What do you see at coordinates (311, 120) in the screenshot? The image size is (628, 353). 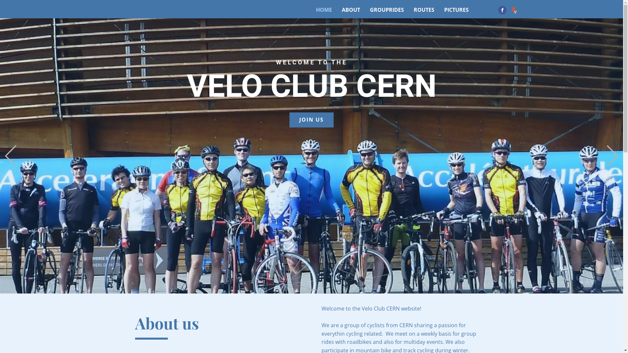 I see `JOIN US` at bounding box center [311, 120].